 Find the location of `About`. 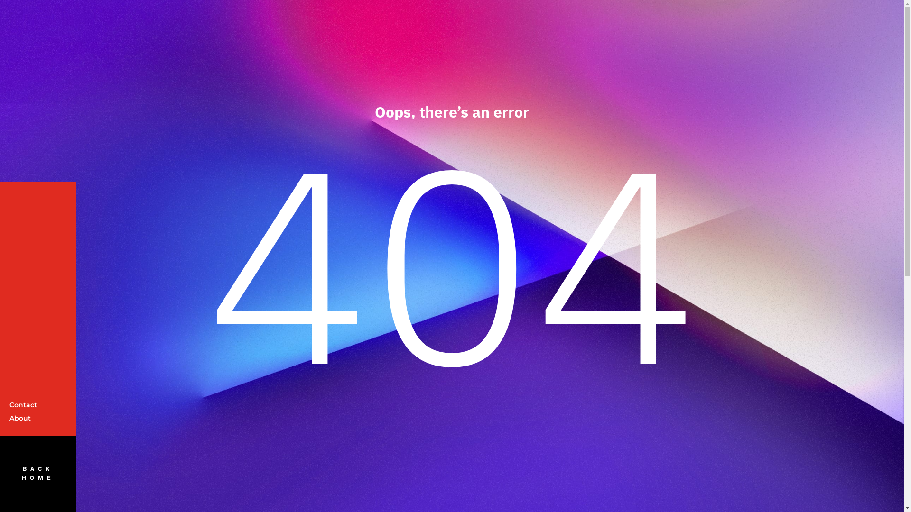

About is located at coordinates (20, 418).